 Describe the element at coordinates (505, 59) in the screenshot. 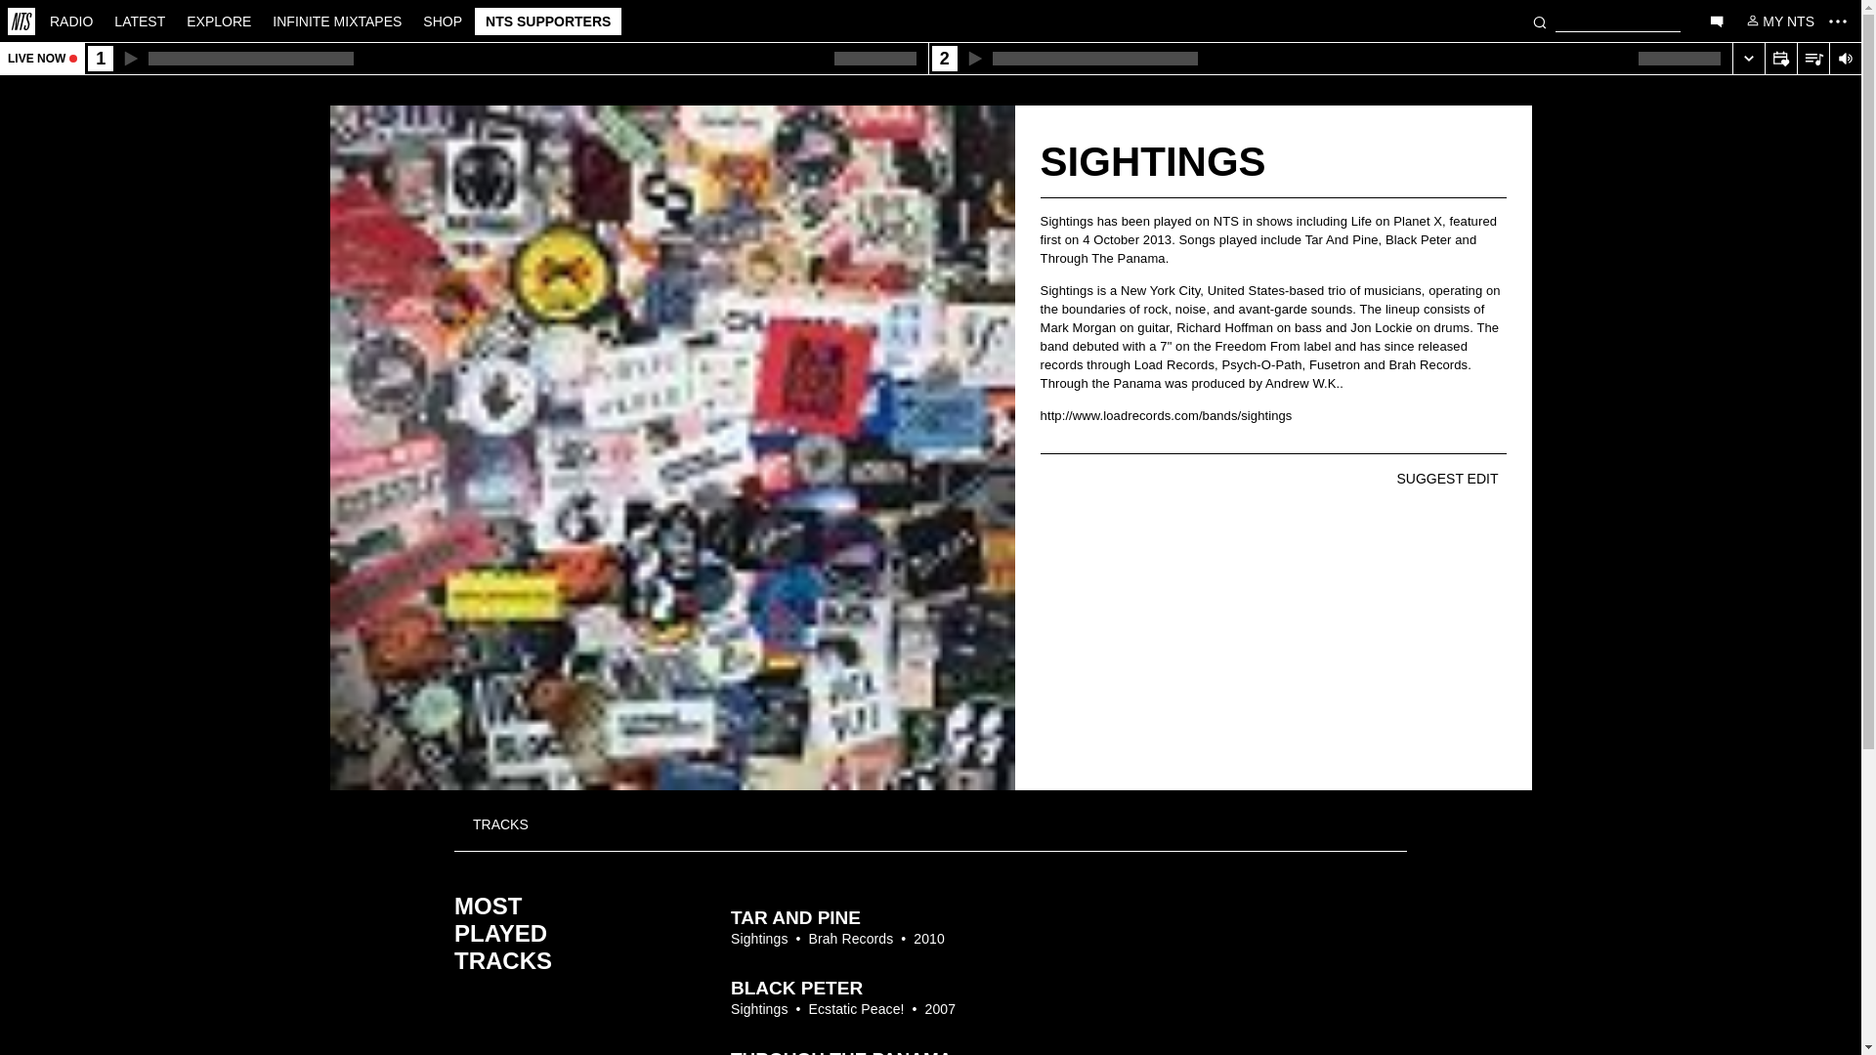

I see `1` at that location.